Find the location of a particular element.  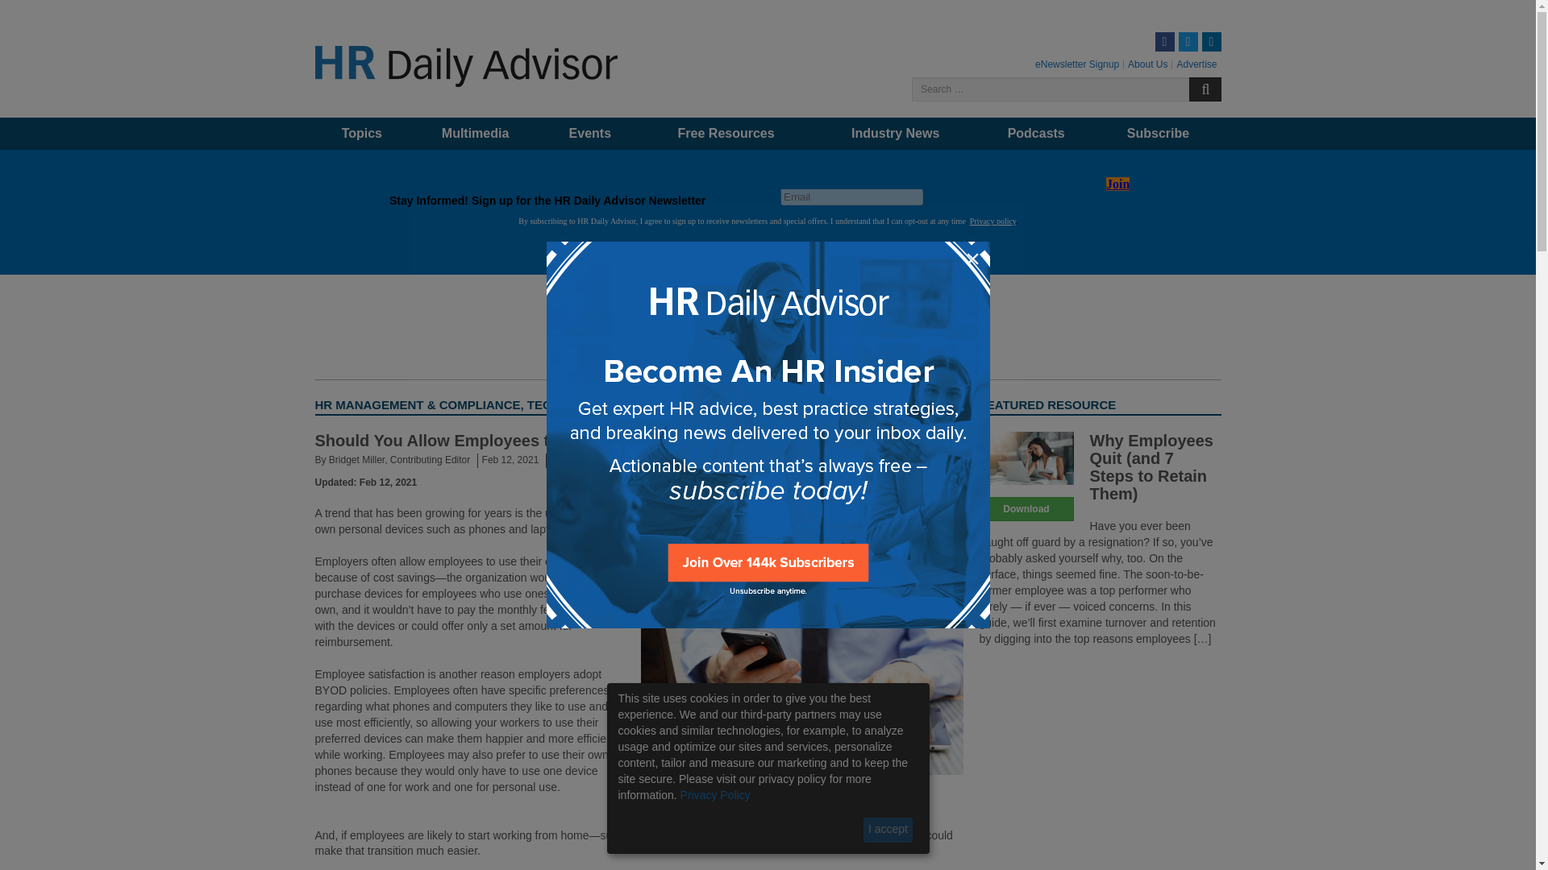

Twitter is located at coordinates (1188, 41).